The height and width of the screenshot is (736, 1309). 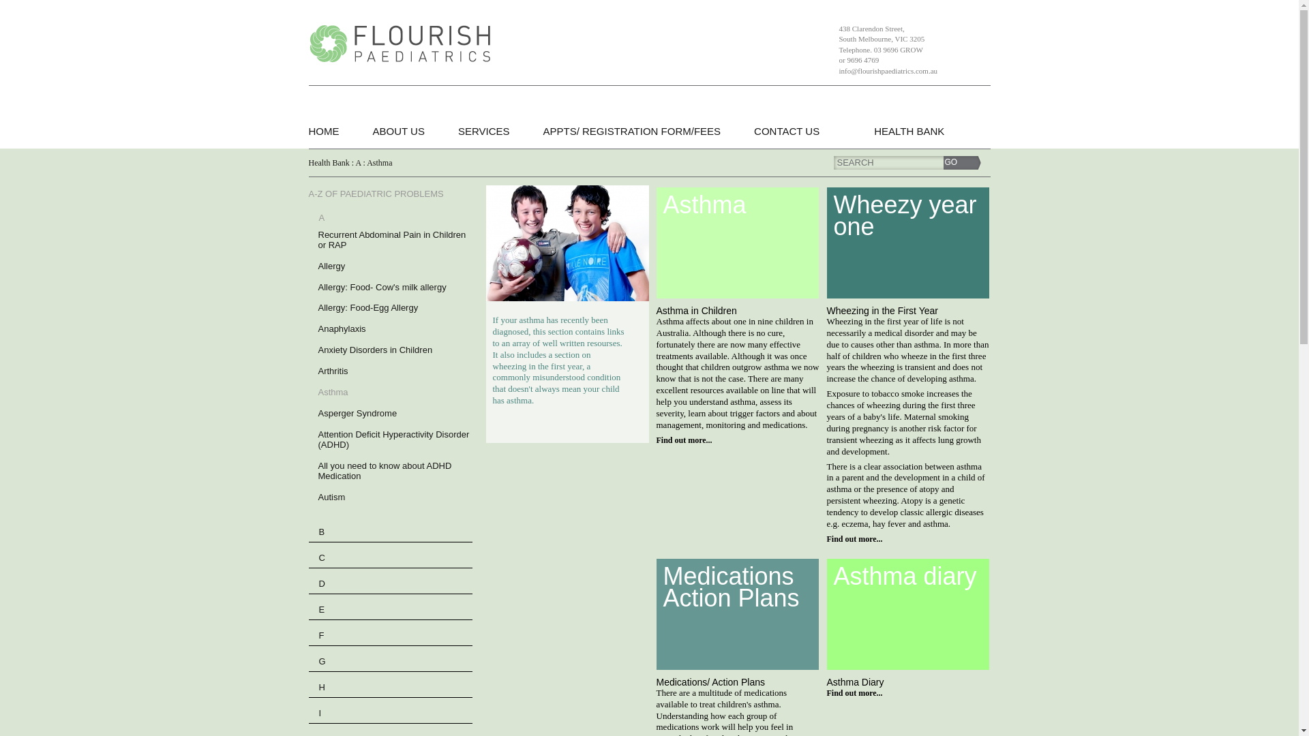 I want to click on F, so click(x=323, y=632).